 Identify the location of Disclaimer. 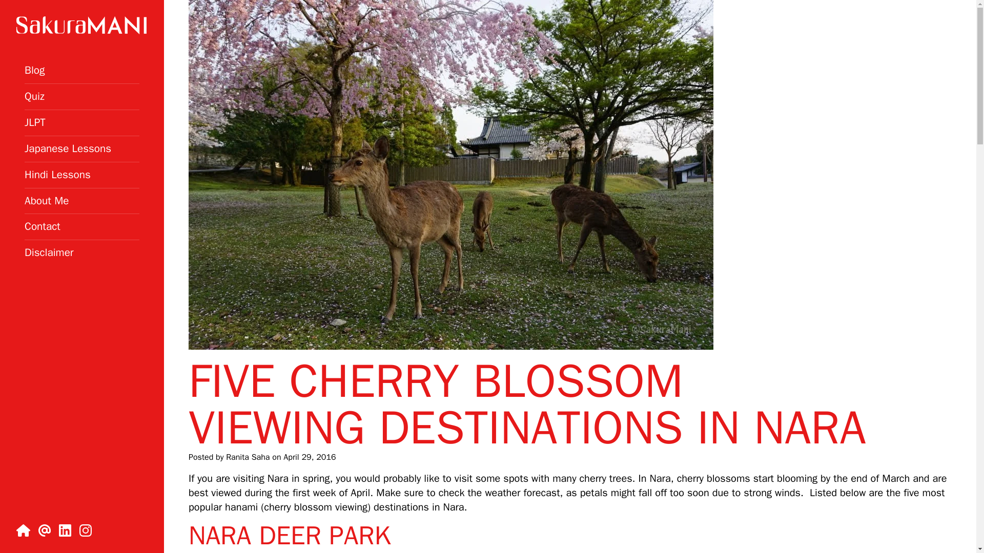
(49, 252).